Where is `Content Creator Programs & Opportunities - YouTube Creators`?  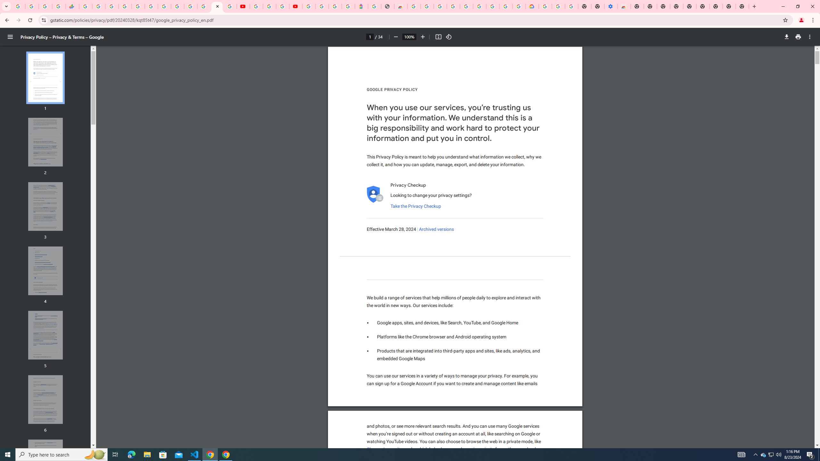 Content Creator Programs & Opportunities - YouTube Creators is located at coordinates (295, 6).